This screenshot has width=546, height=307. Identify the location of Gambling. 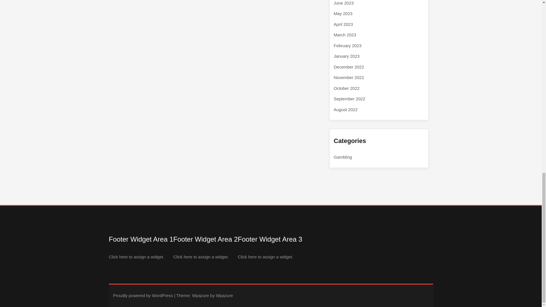
(343, 157).